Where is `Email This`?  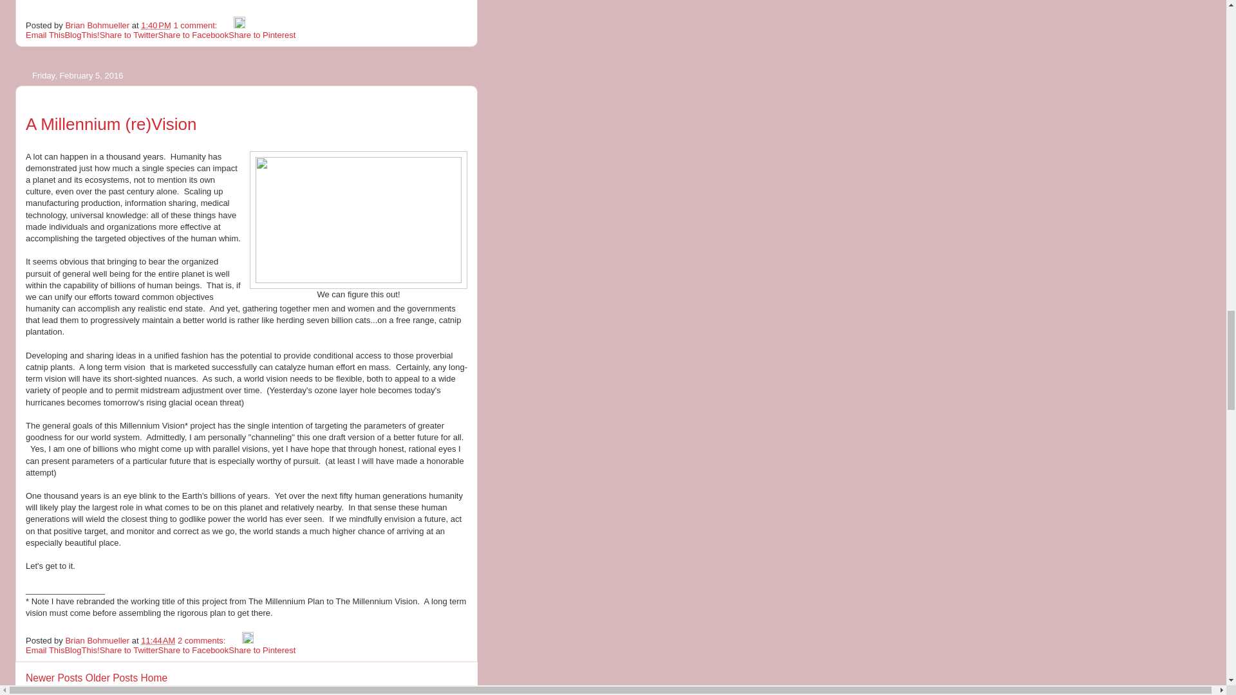
Email This is located at coordinates (45, 35).